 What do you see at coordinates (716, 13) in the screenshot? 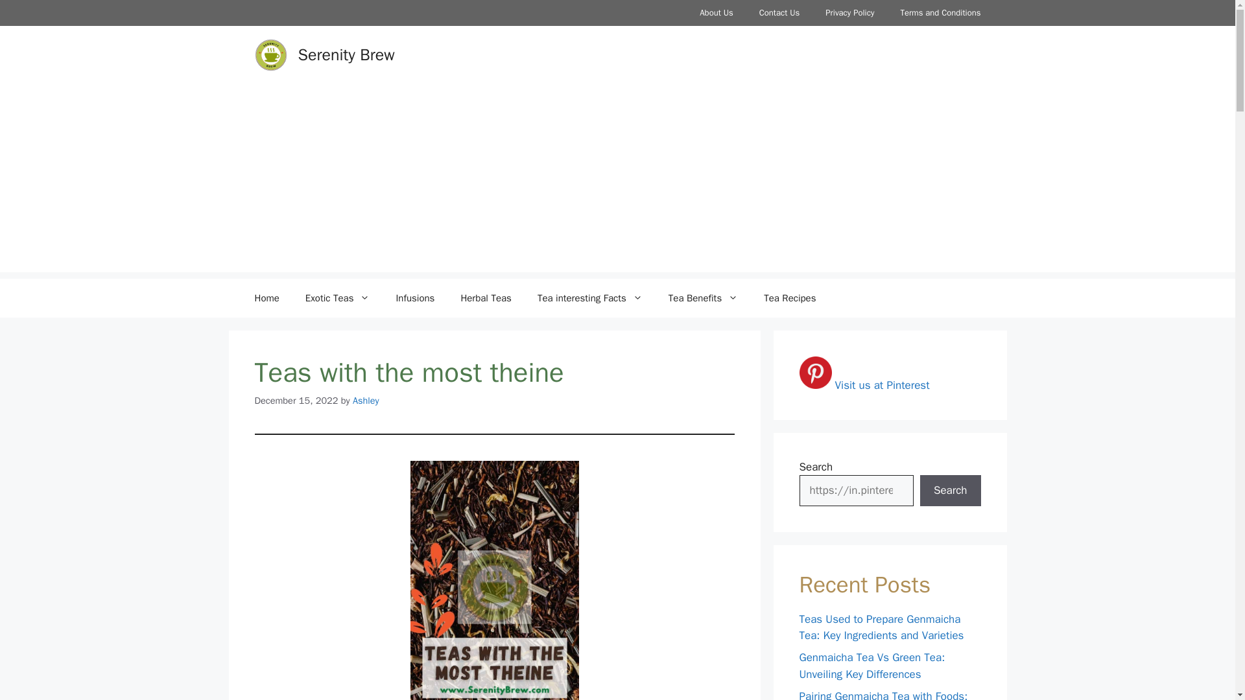
I see `About Us` at bounding box center [716, 13].